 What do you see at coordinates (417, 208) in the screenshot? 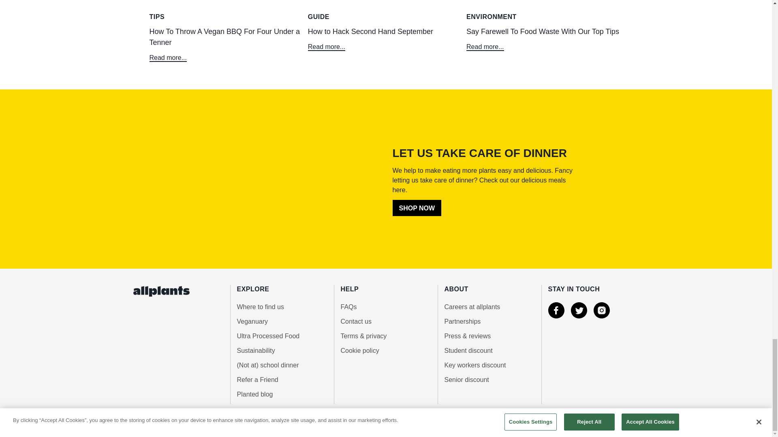
I see `SHOP NOW` at bounding box center [417, 208].